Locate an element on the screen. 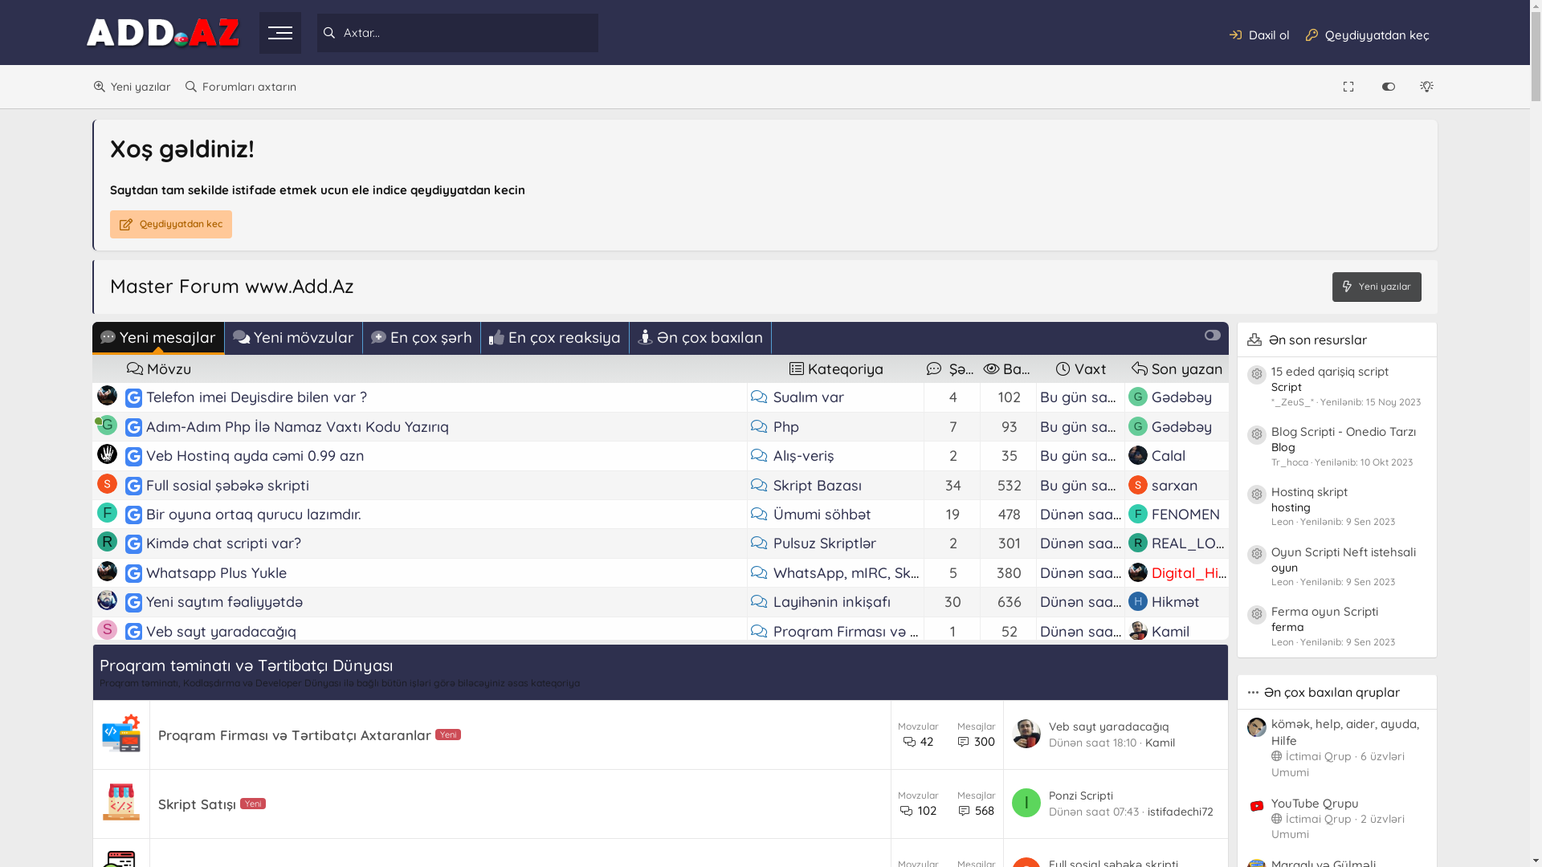 The width and height of the screenshot is (1542, 867). G is located at coordinates (108, 718).